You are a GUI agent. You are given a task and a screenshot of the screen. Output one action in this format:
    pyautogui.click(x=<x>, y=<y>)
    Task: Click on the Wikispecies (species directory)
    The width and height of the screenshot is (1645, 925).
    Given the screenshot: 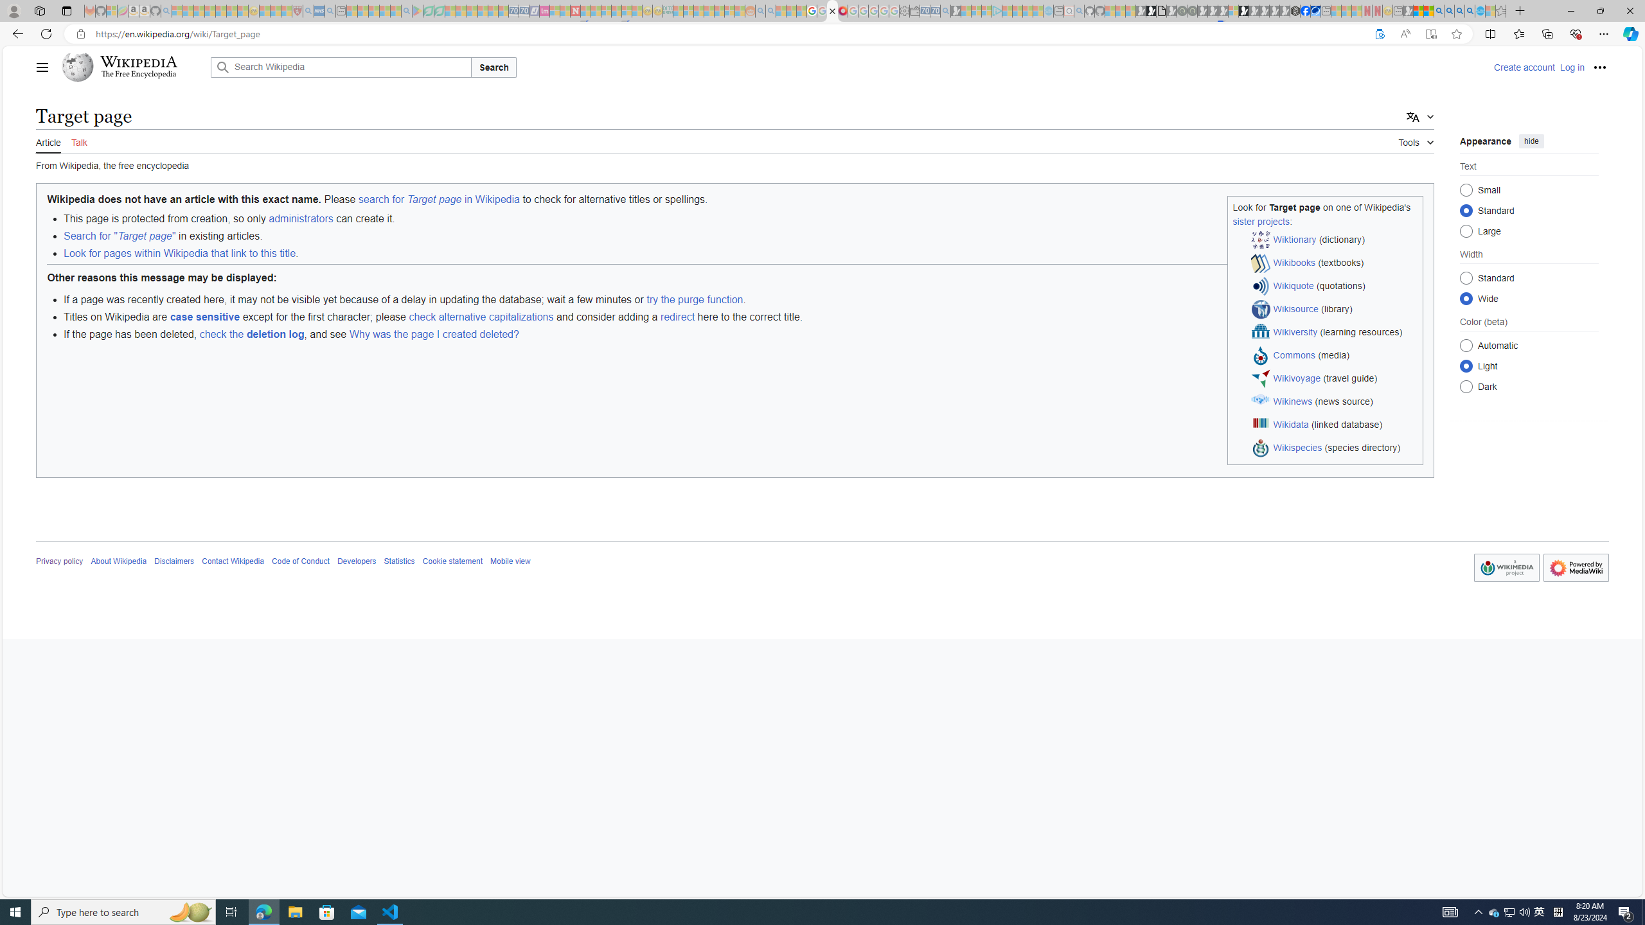 What is the action you would take?
    pyautogui.click(x=1335, y=448)
    